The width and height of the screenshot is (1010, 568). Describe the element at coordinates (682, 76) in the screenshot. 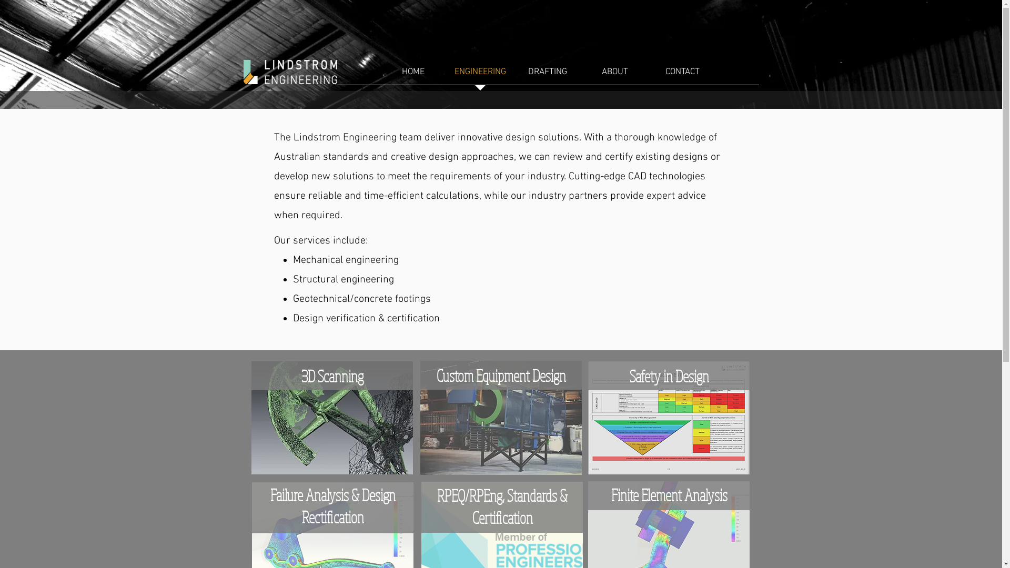

I see `CONTACT` at that location.